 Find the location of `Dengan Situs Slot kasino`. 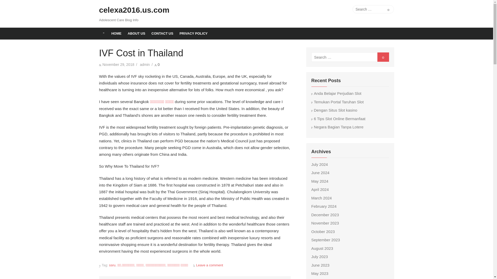

Dengan Situs Slot kasino is located at coordinates (334, 110).